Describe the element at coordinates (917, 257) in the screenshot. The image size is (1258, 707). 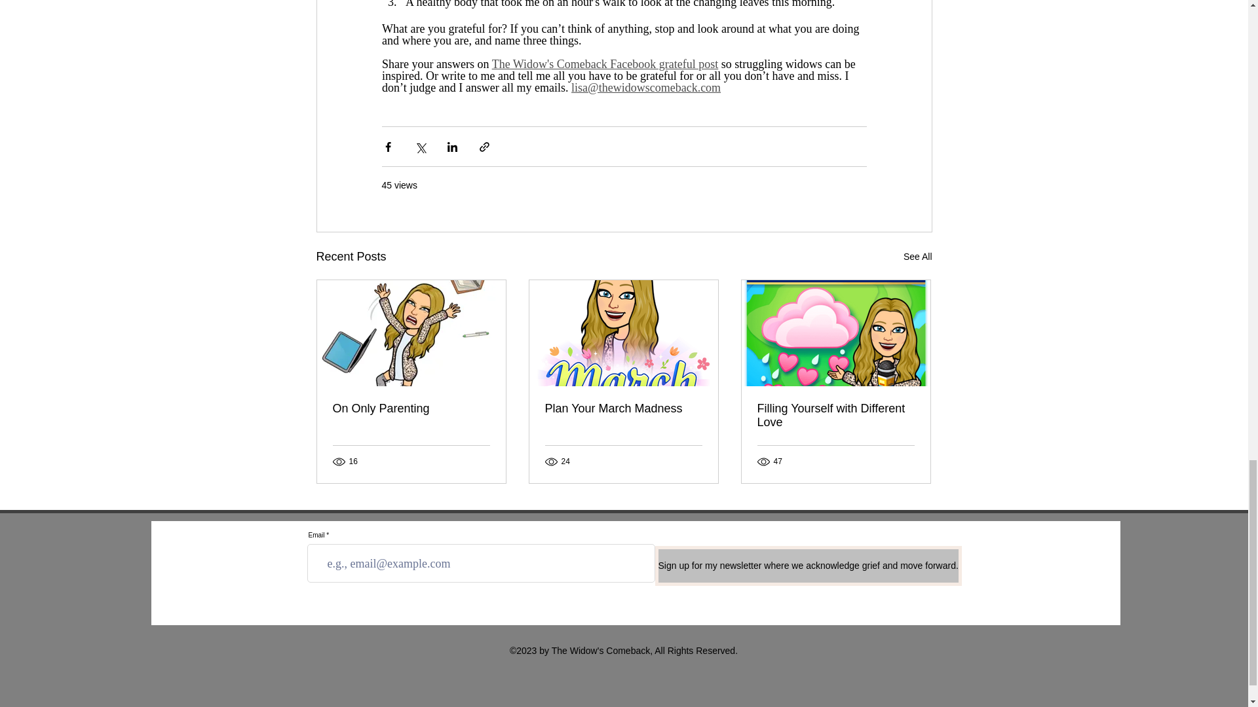
I see `See All` at that location.